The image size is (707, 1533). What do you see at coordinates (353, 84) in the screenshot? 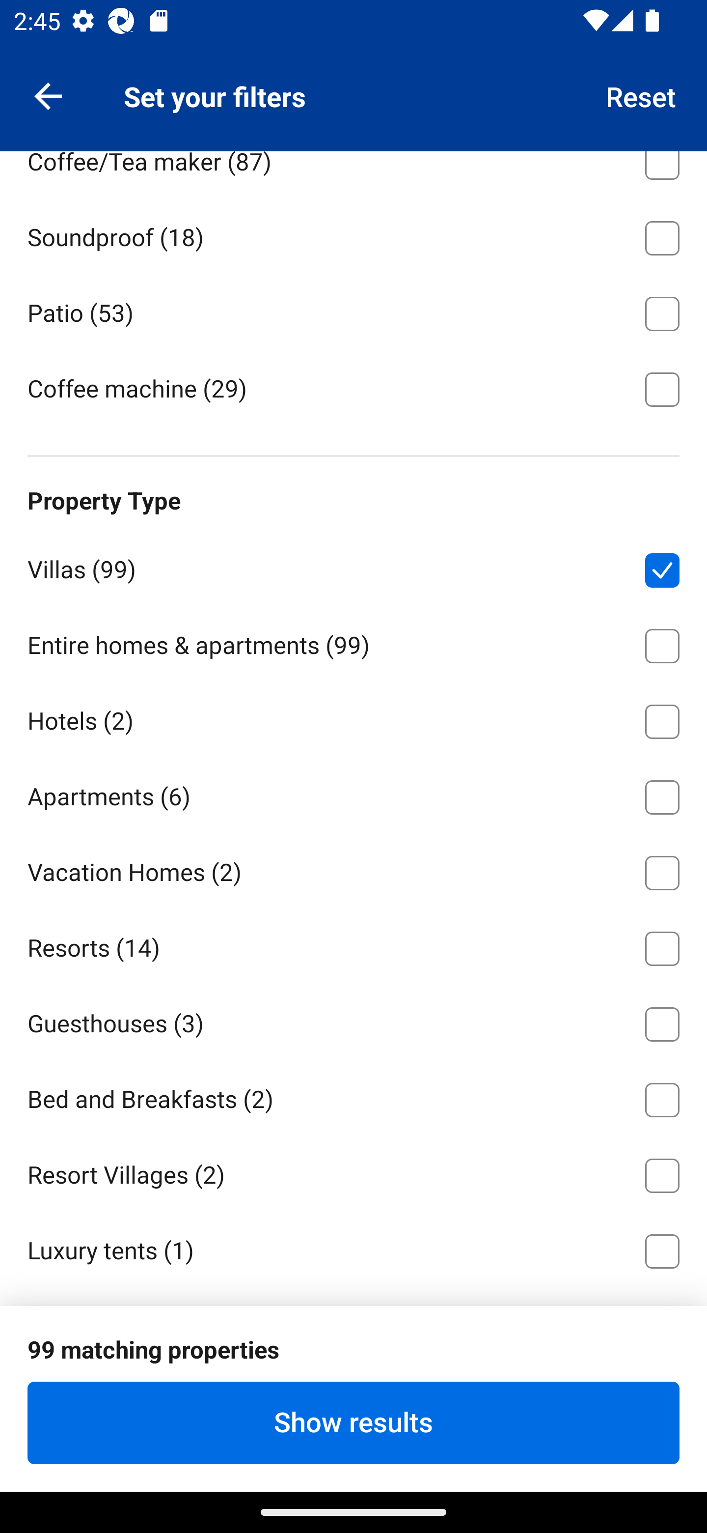
I see `Electric kettle ⁦(71)` at bounding box center [353, 84].